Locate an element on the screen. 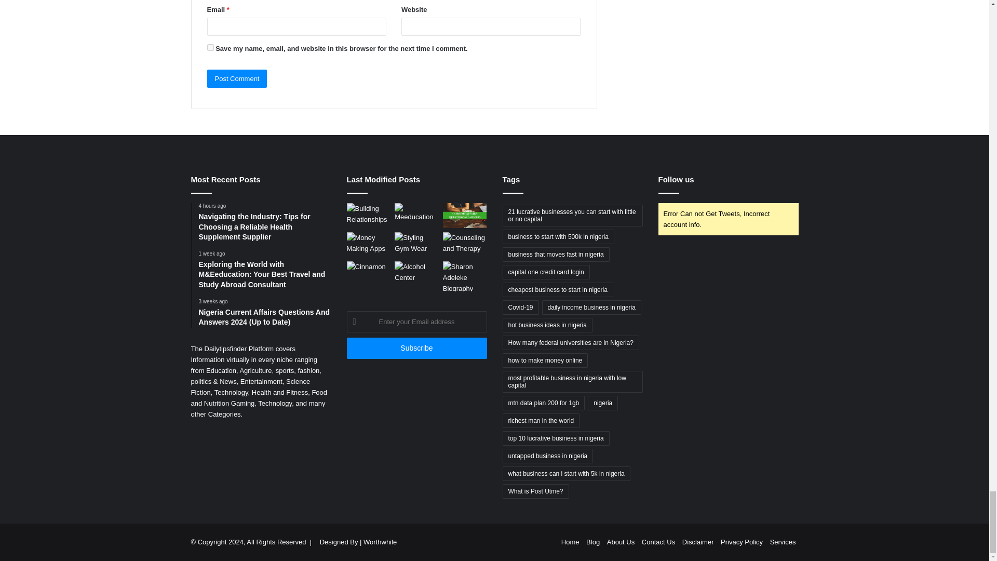 The image size is (997, 561). yes is located at coordinates (210, 48).